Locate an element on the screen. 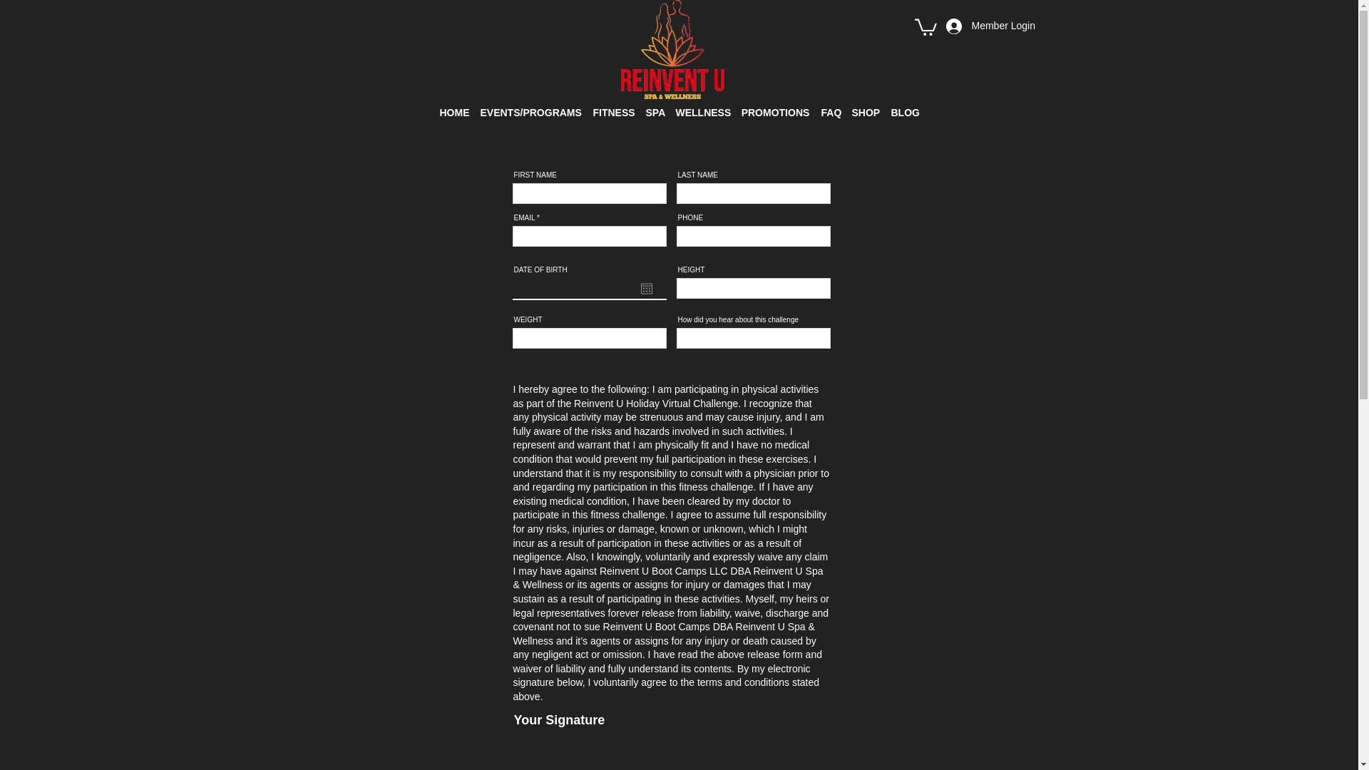  HOME is located at coordinates (453, 106).